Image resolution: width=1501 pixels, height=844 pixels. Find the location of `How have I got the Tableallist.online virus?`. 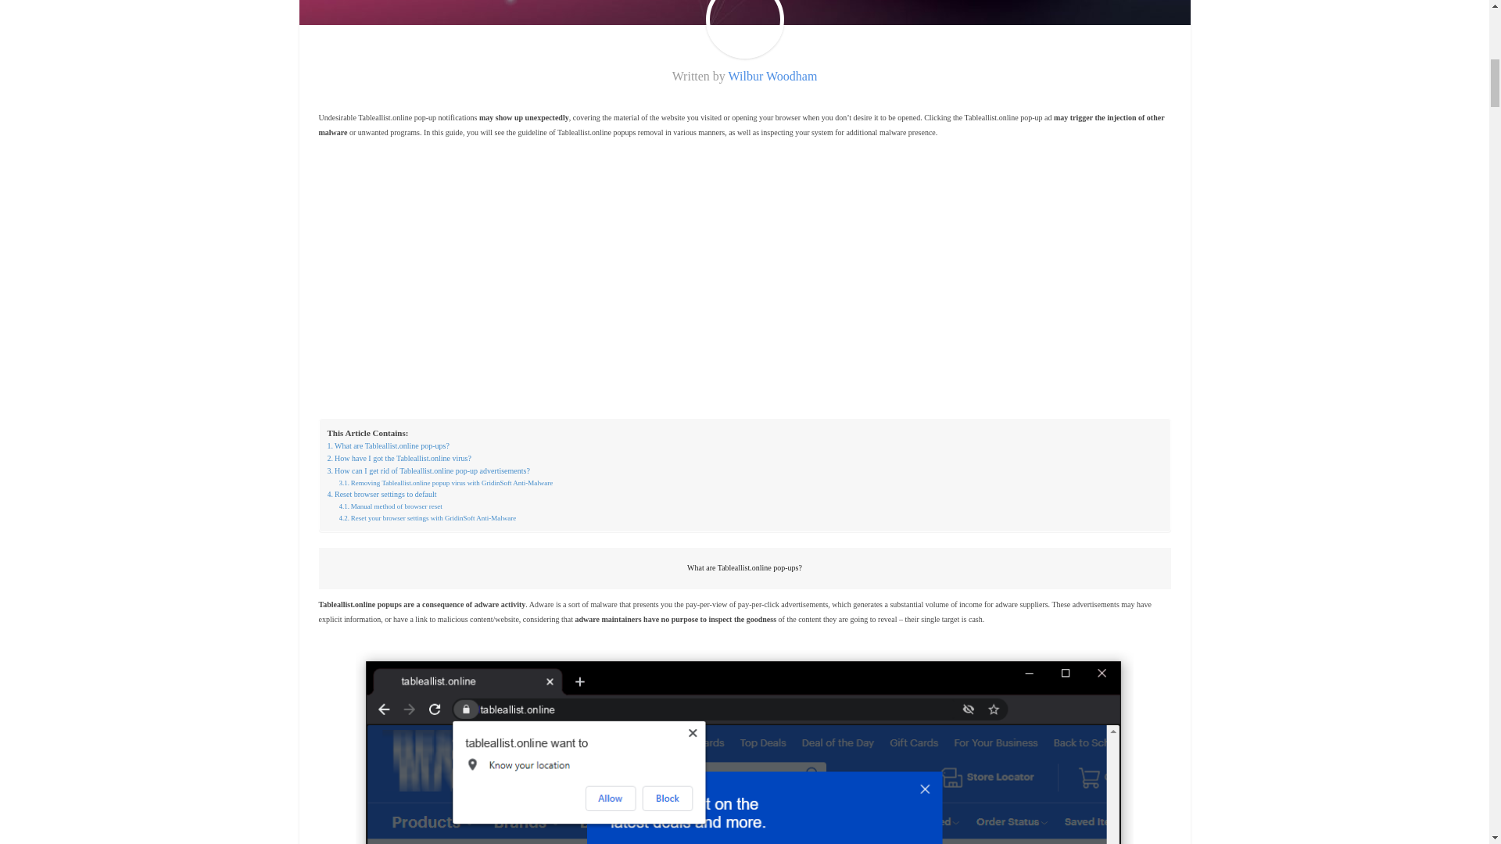

How have I got the Tableallist.online virus? is located at coordinates (399, 458).